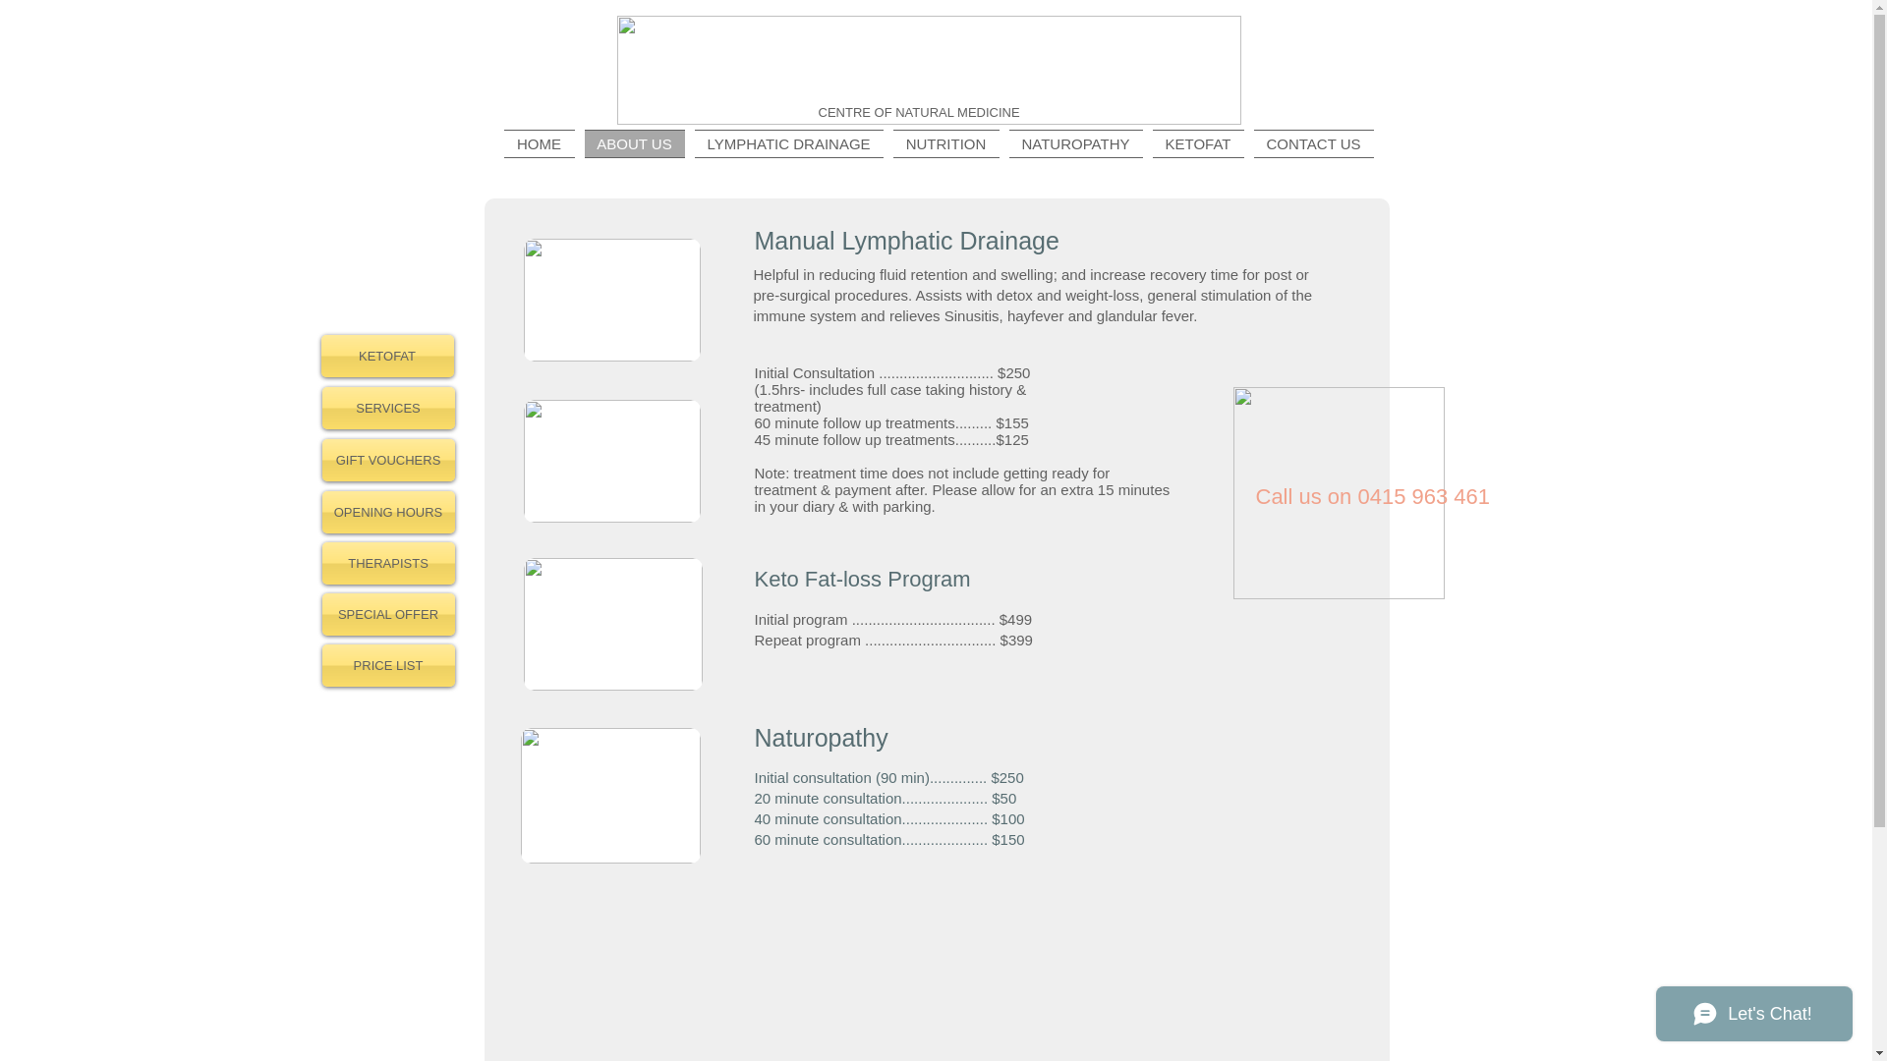 This screenshot has width=1887, height=1061. Describe the element at coordinates (635, 143) in the screenshot. I see `ABOUT US` at that location.